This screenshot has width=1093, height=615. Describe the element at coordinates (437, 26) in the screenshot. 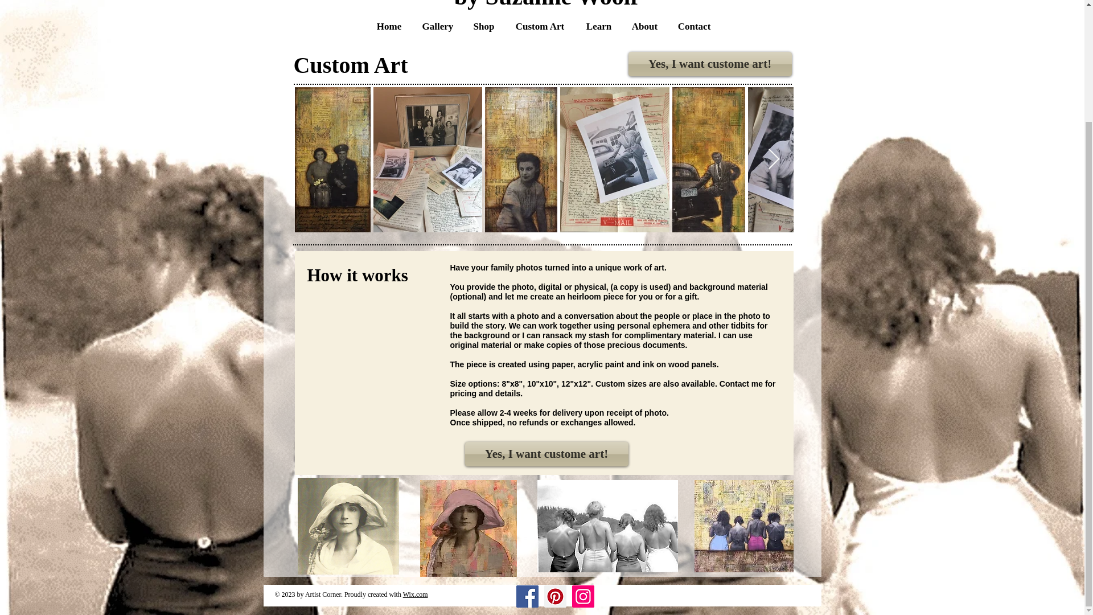

I see `Gallery` at that location.